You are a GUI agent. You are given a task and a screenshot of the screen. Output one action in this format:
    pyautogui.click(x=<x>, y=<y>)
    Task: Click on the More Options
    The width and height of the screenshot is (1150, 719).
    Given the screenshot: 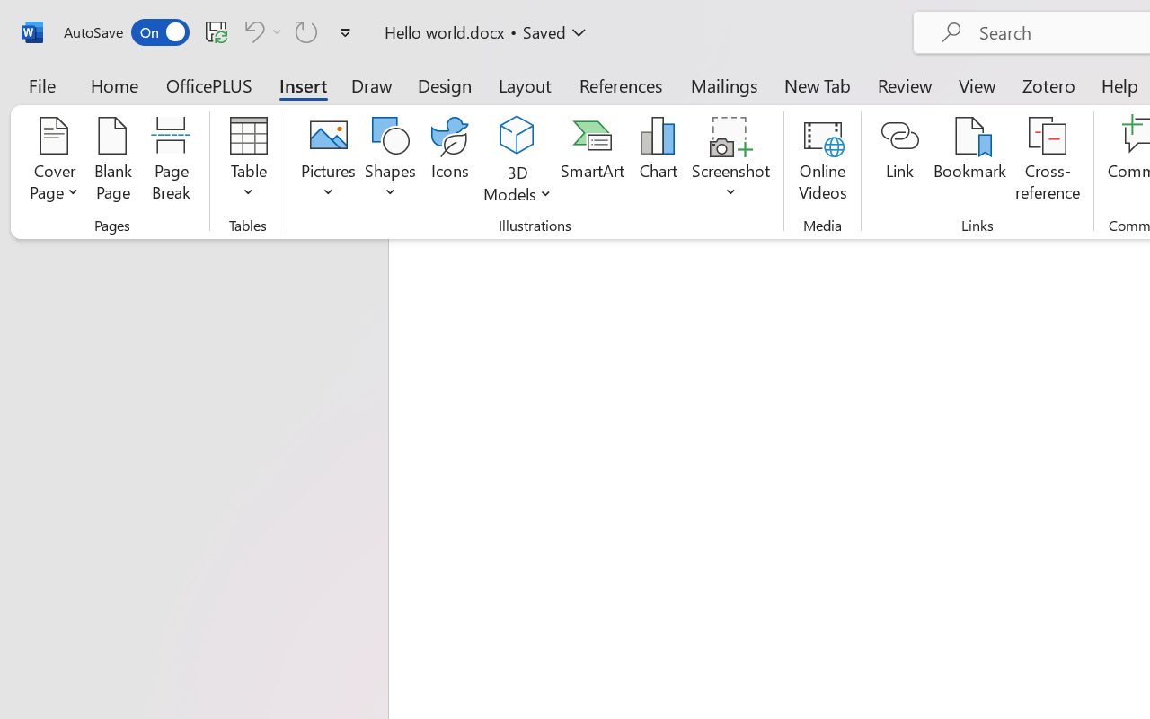 What is the action you would take?
    pyautogui.click(x=517, y=187)
    